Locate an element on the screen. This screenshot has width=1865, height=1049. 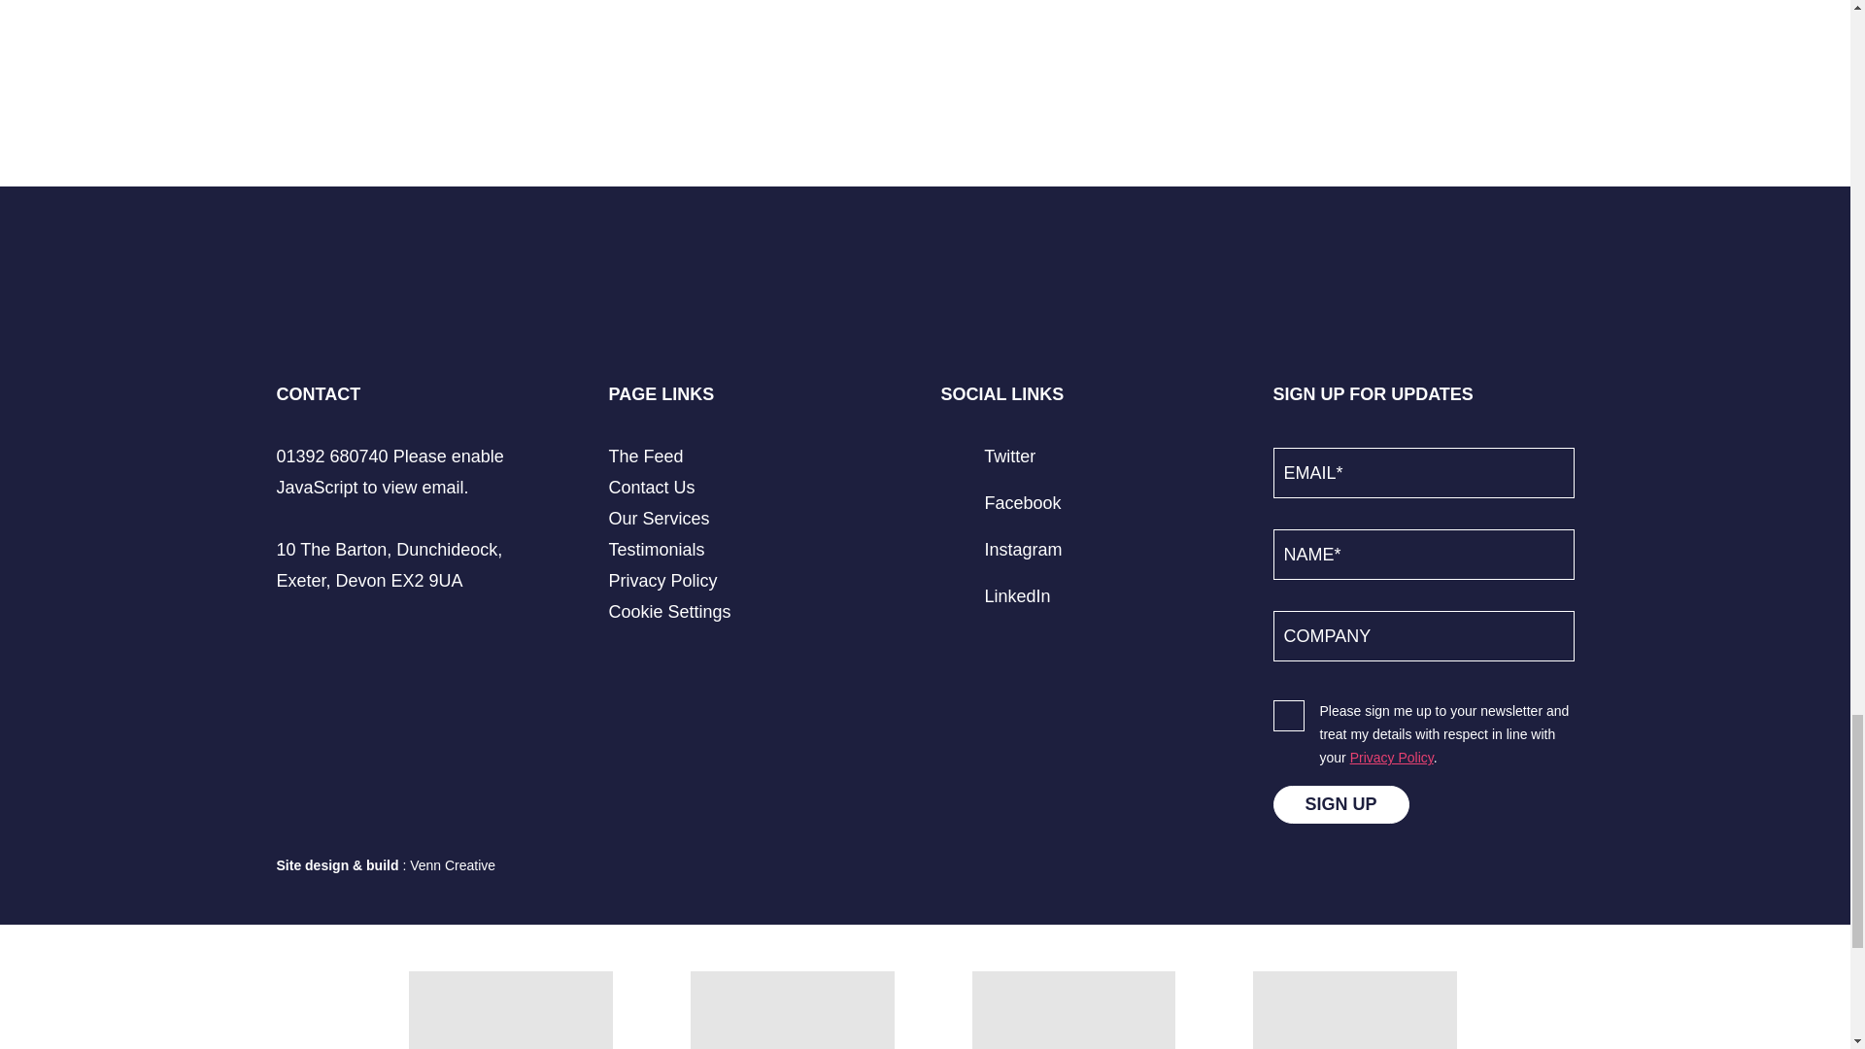
Privacy Policy is located at coordinates (1392, 758).